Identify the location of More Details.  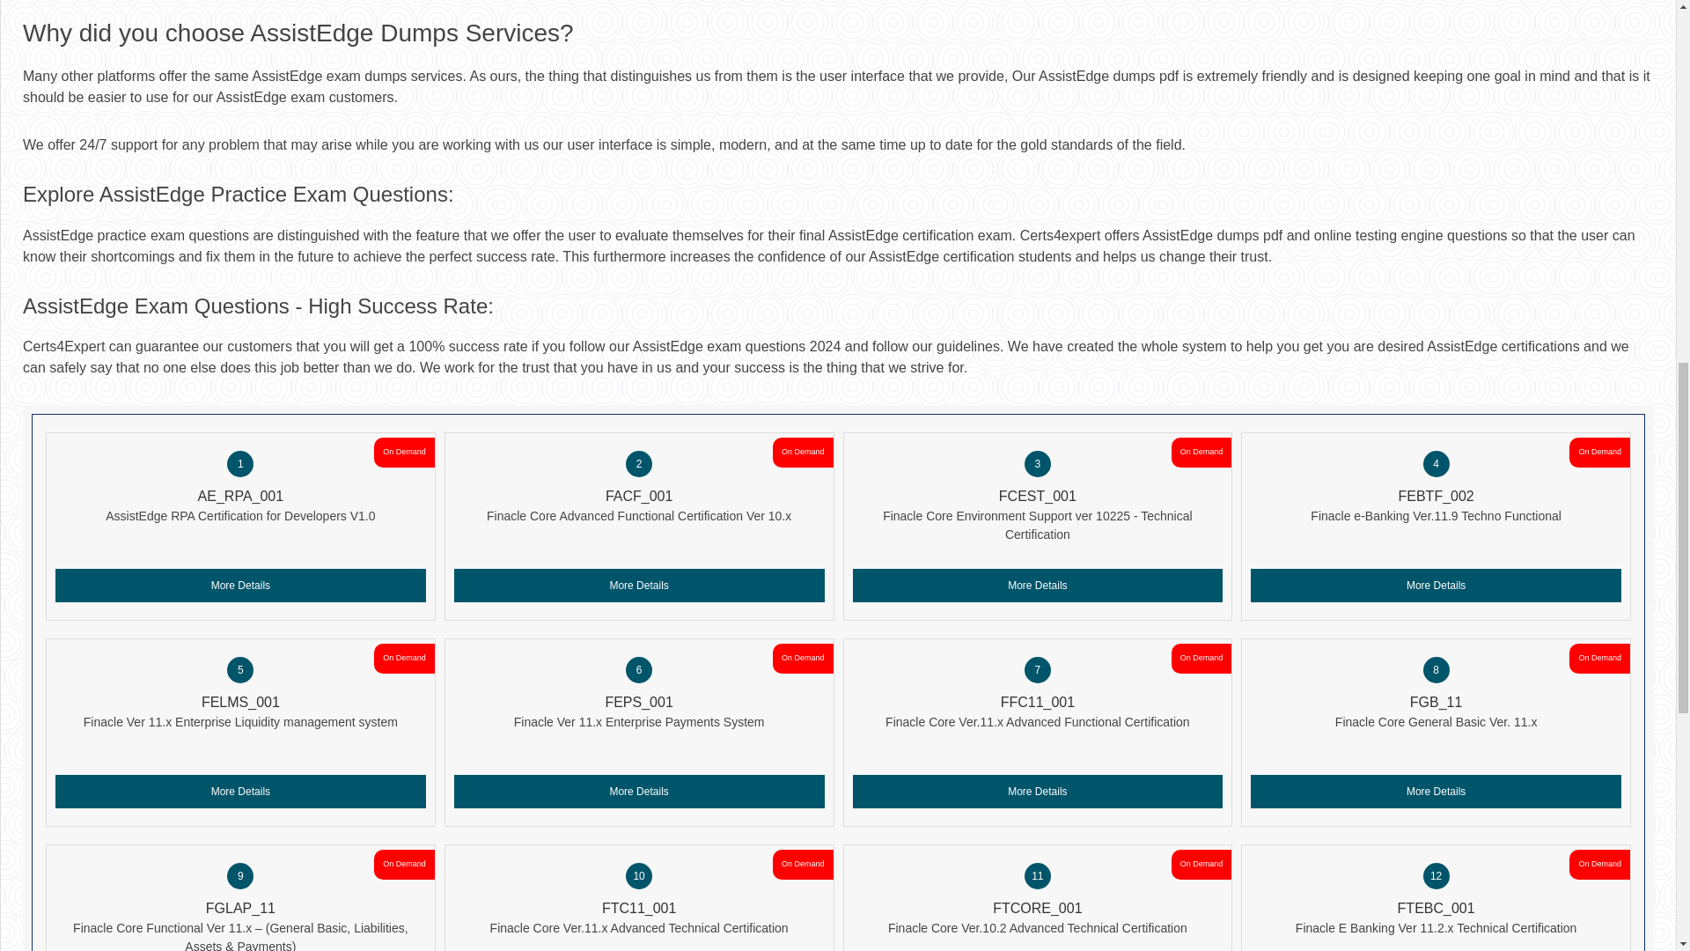
(1435, 585).